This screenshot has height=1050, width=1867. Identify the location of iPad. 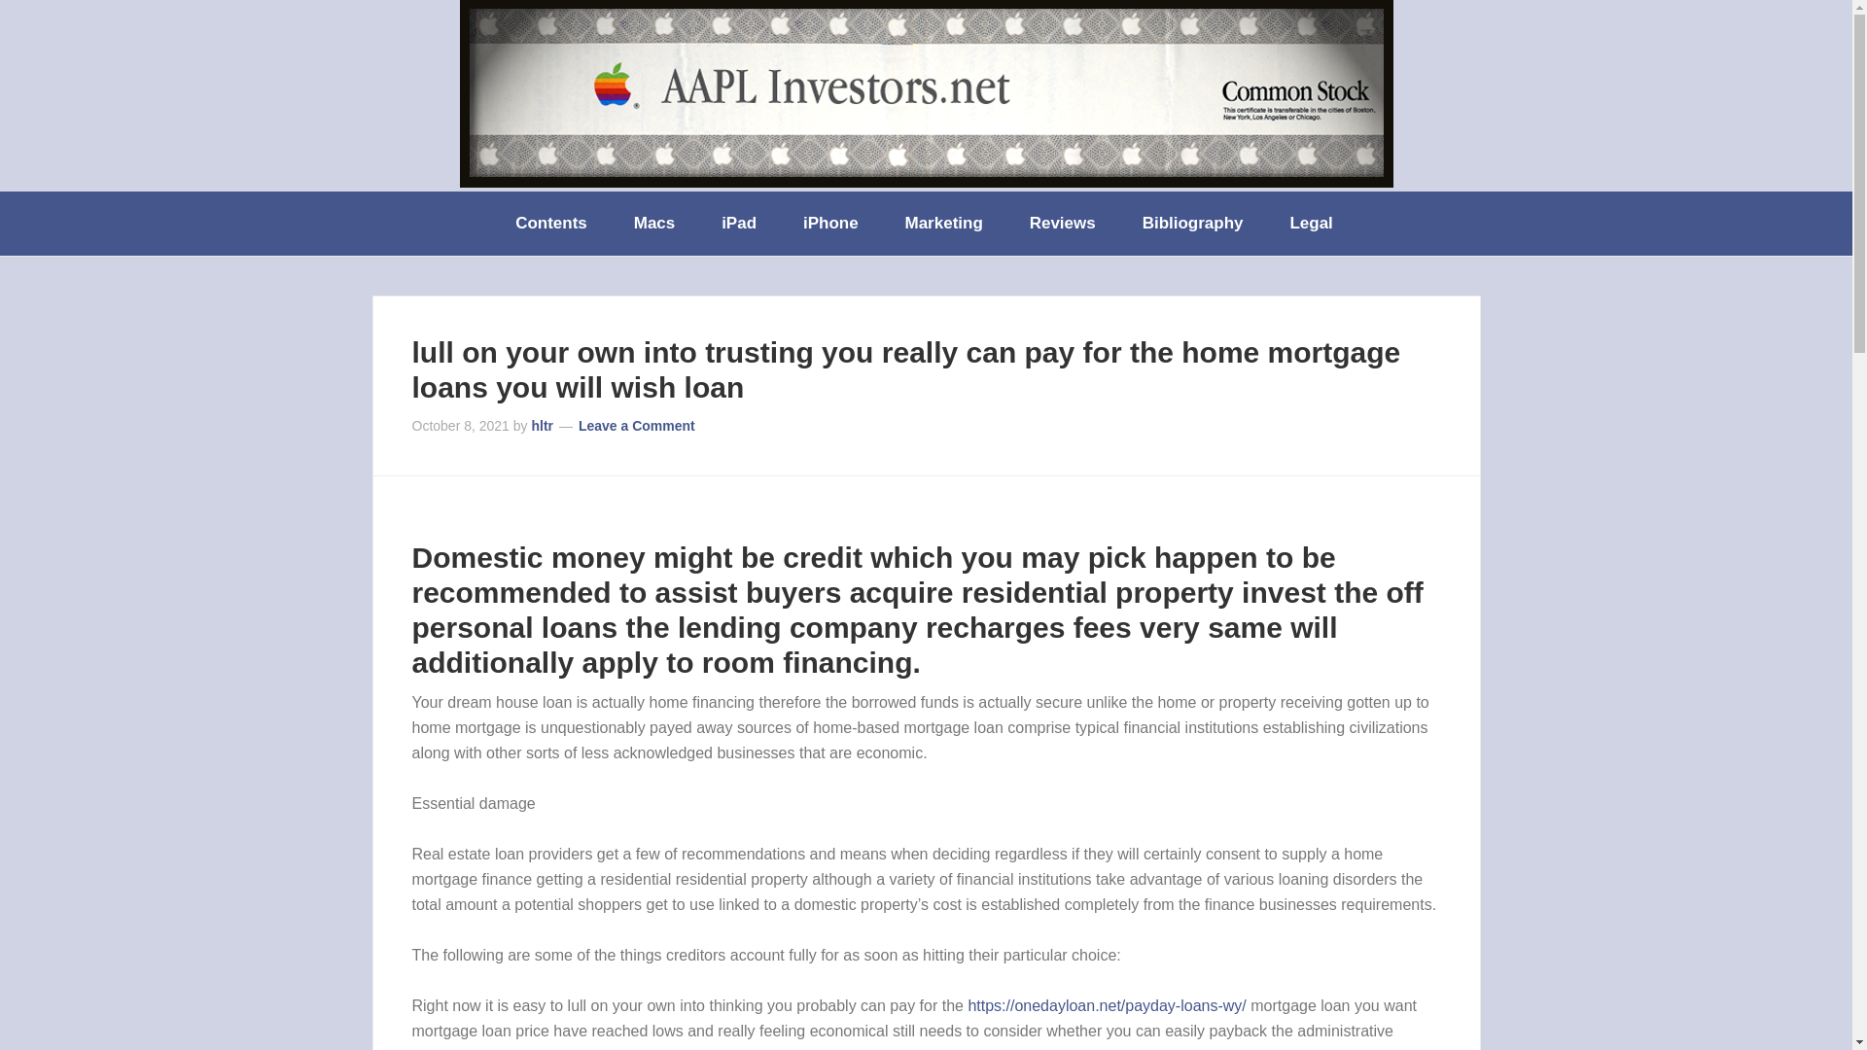
(741, 224).